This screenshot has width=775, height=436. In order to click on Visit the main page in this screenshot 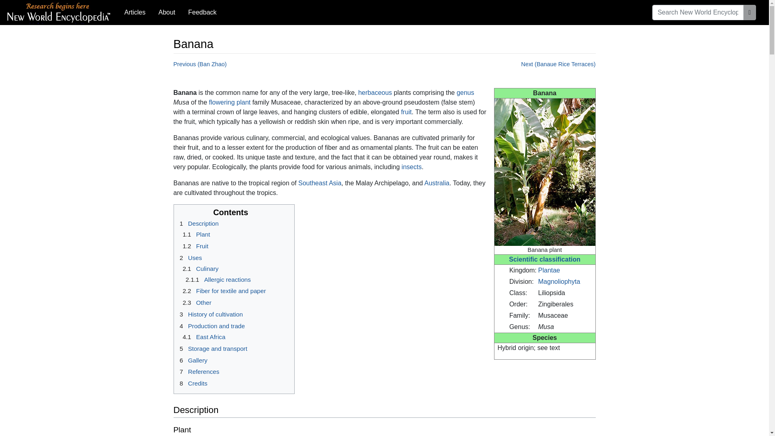, I will do `click(59, 11)`.